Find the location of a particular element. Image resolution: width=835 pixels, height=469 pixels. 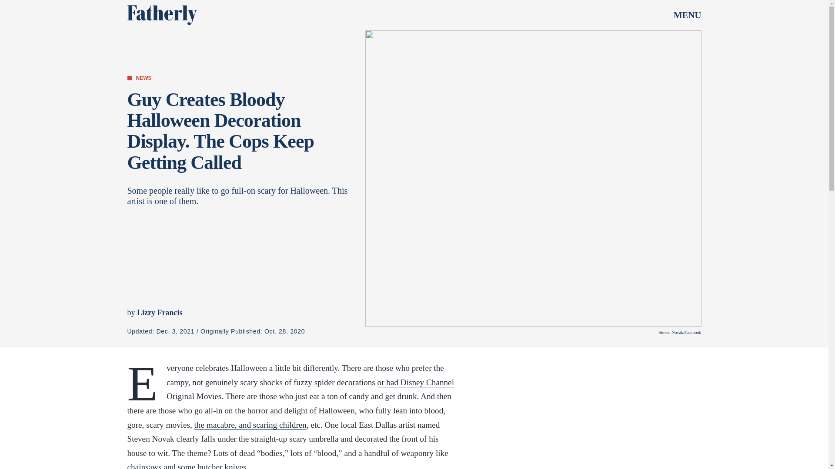

or bad Disney Channel Original Movies. is located at coordinates (310, 390).